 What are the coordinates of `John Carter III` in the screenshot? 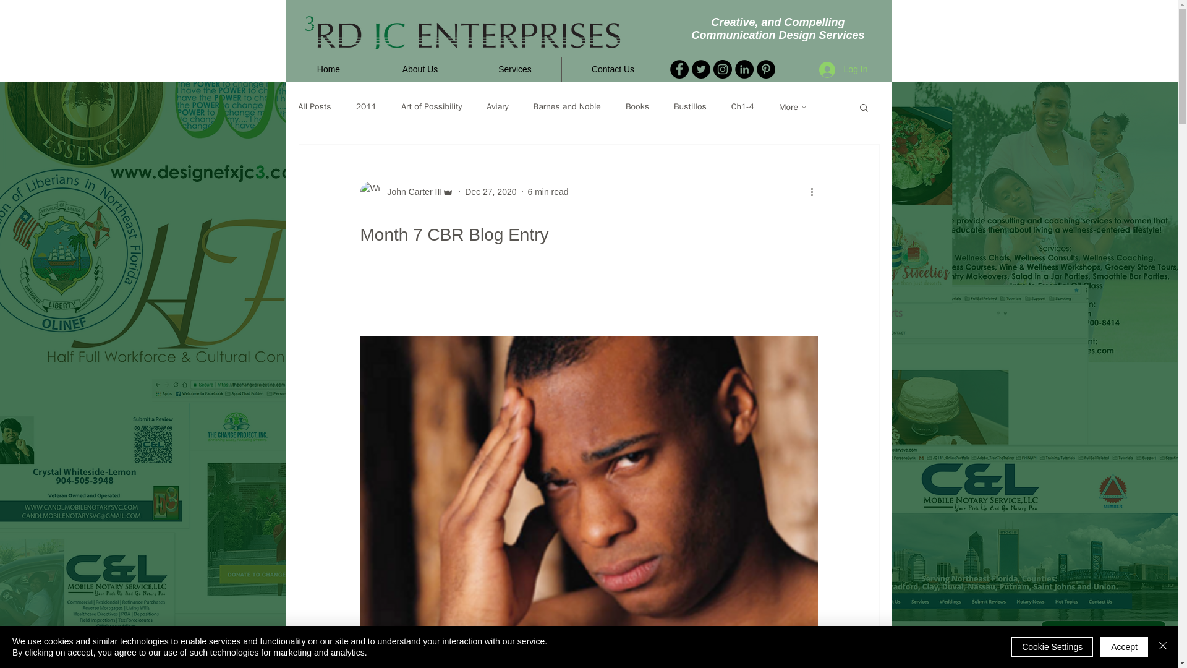 It's located at (406, 192).